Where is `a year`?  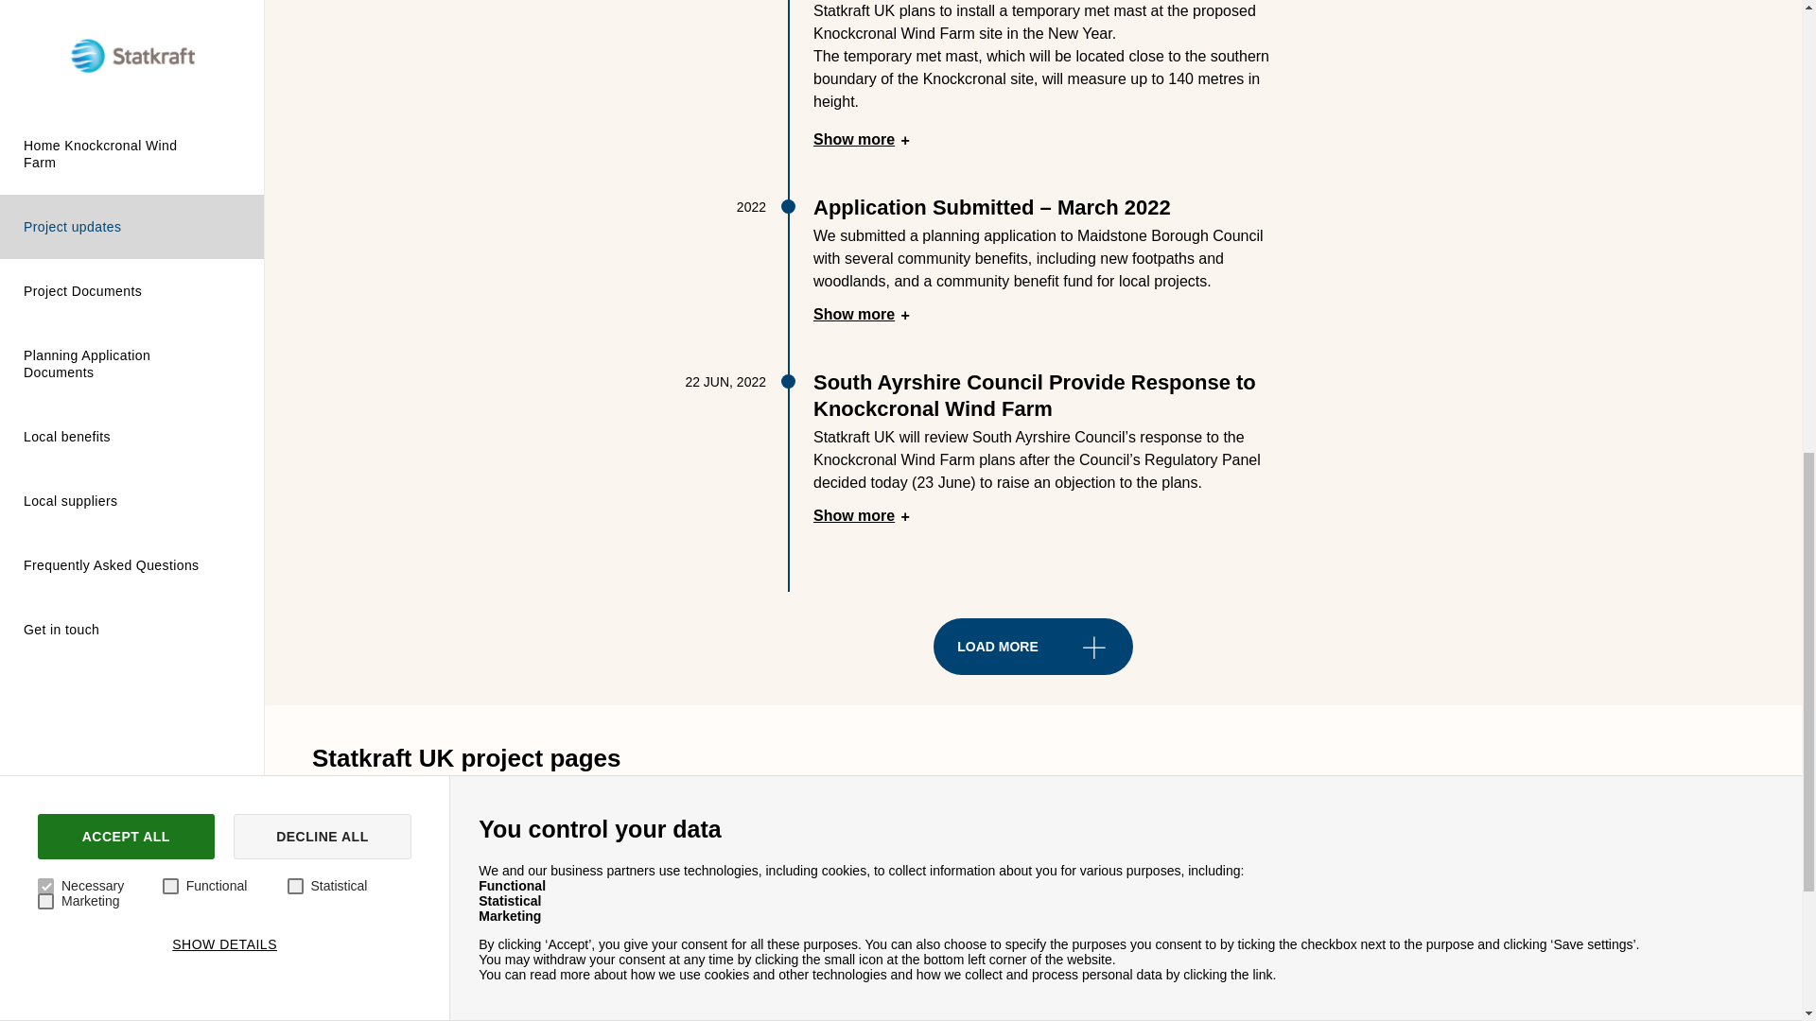 a year is located at coordinates (1235, 161).